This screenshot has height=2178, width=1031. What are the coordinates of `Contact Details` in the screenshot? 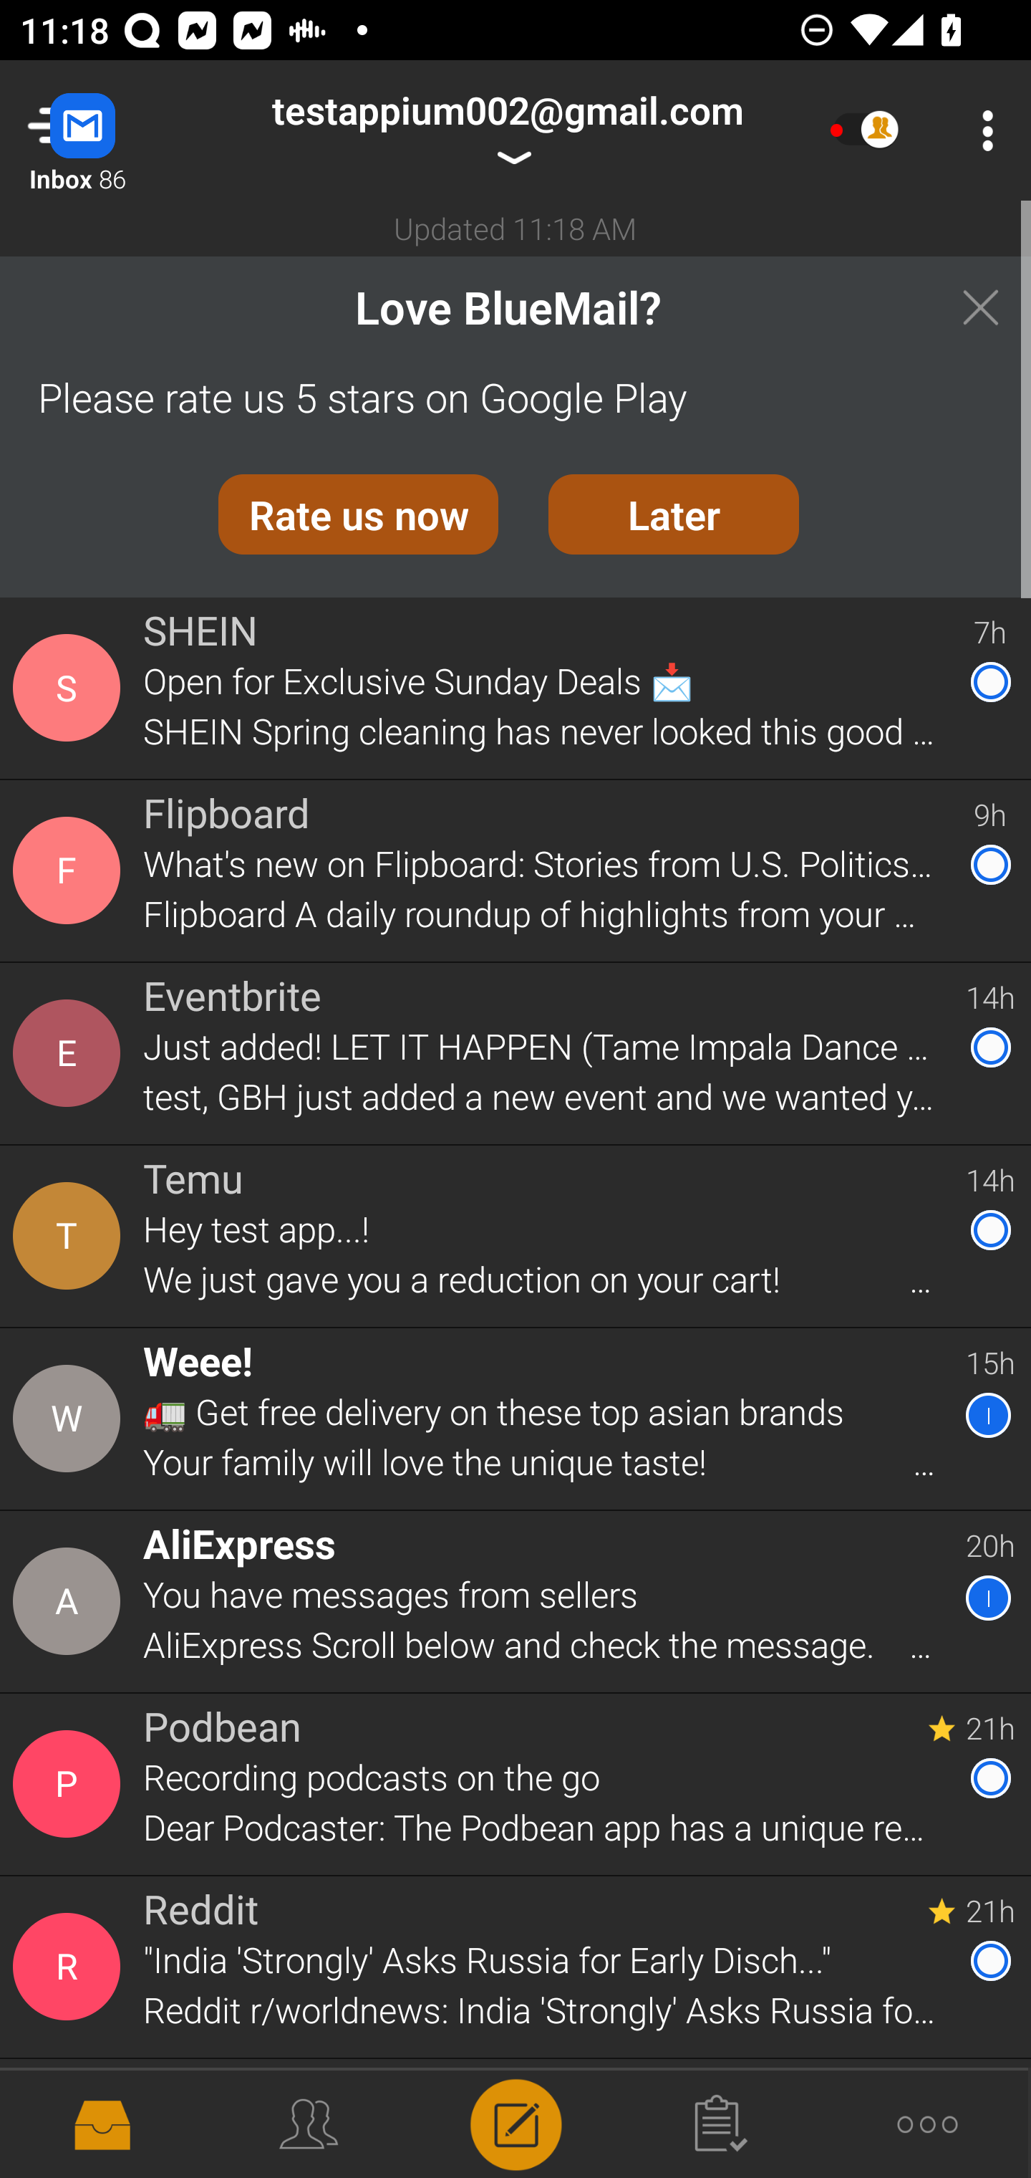 It's located at (70, 1602).